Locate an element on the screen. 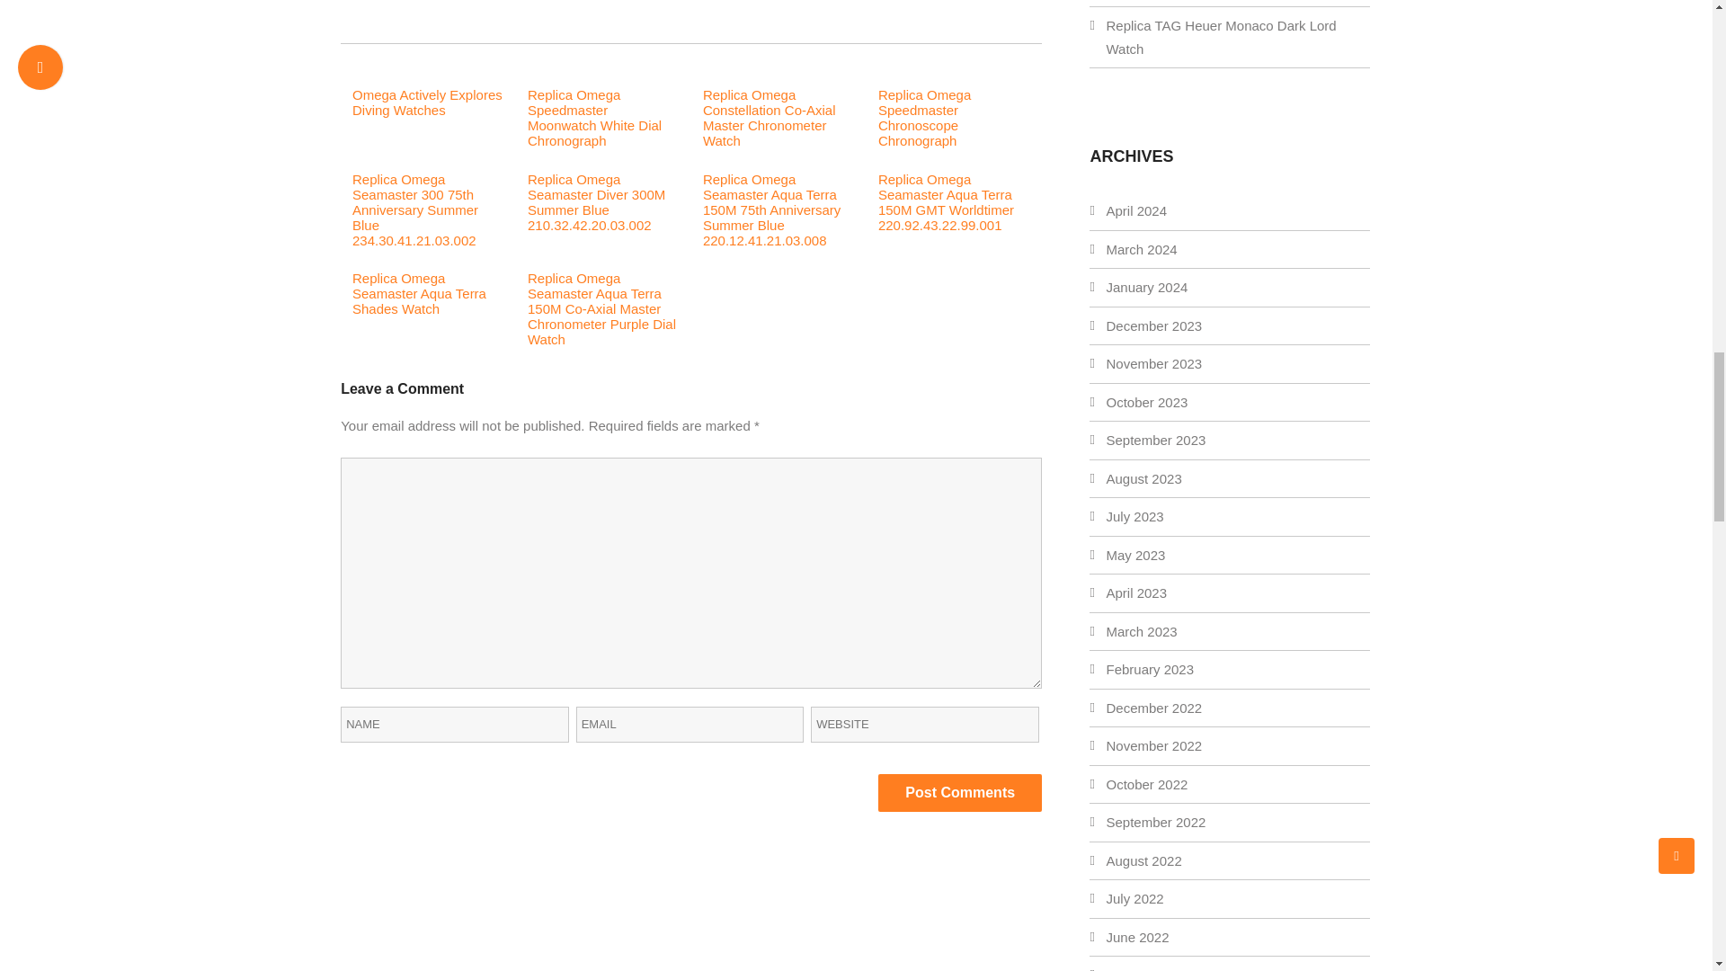 The image size is (1726, 971). Next Post  is located at coordinates (973, 2).